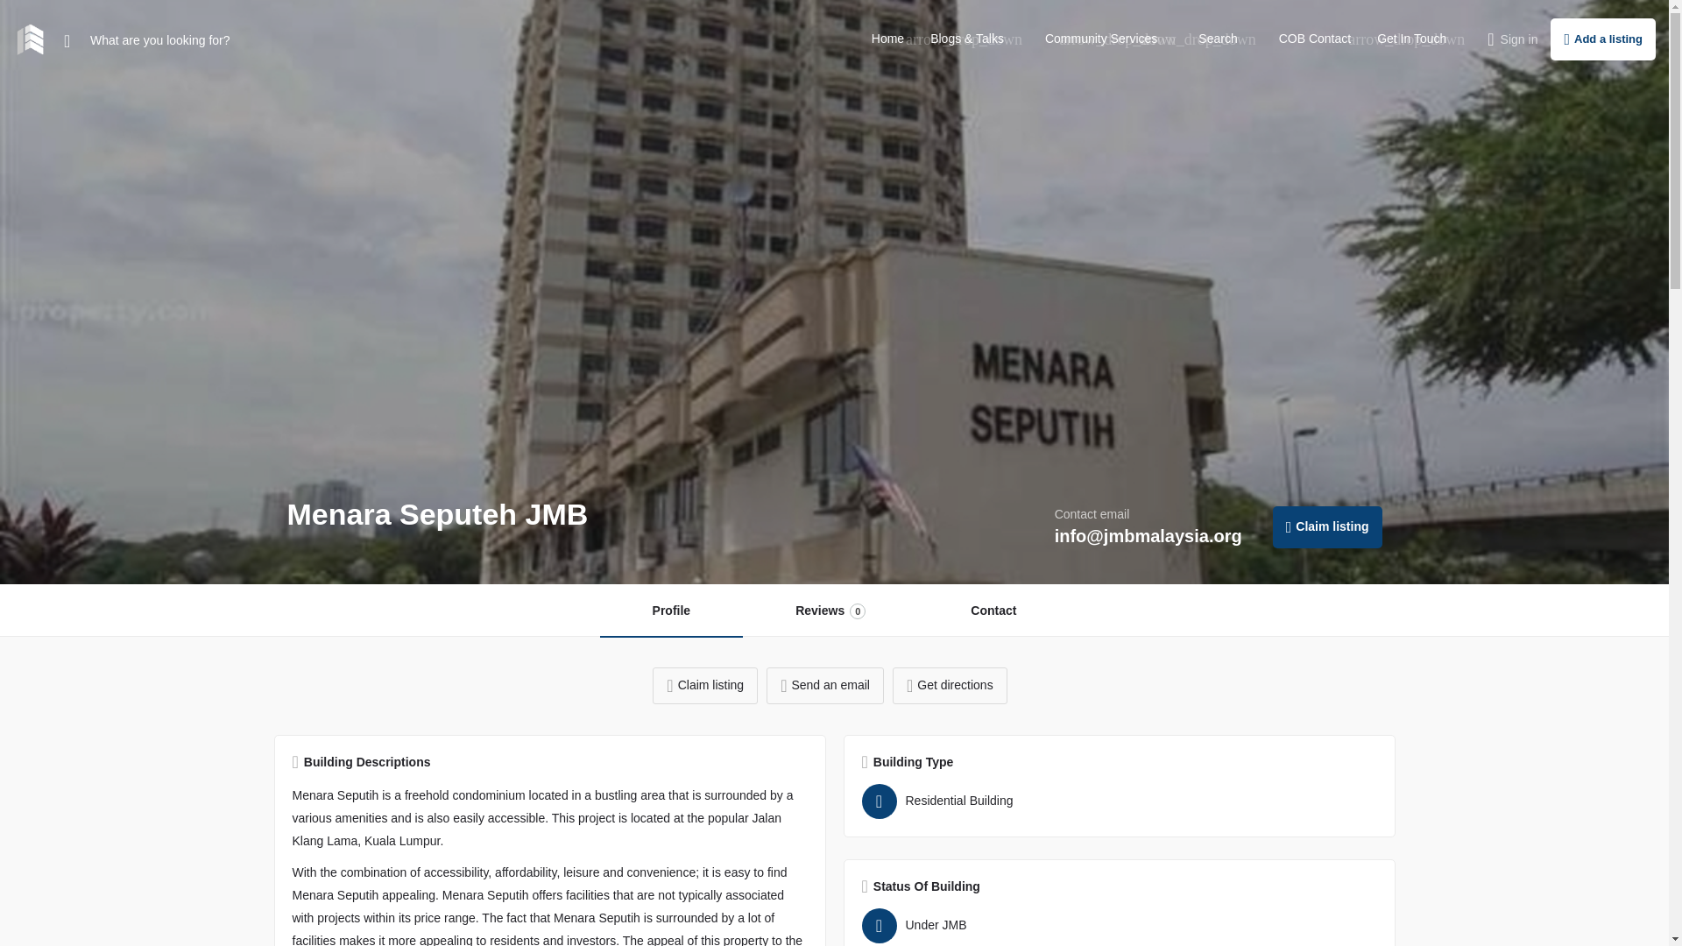 The image size is (1682, 946). I want to click on Sign in, so click(1519, 39).